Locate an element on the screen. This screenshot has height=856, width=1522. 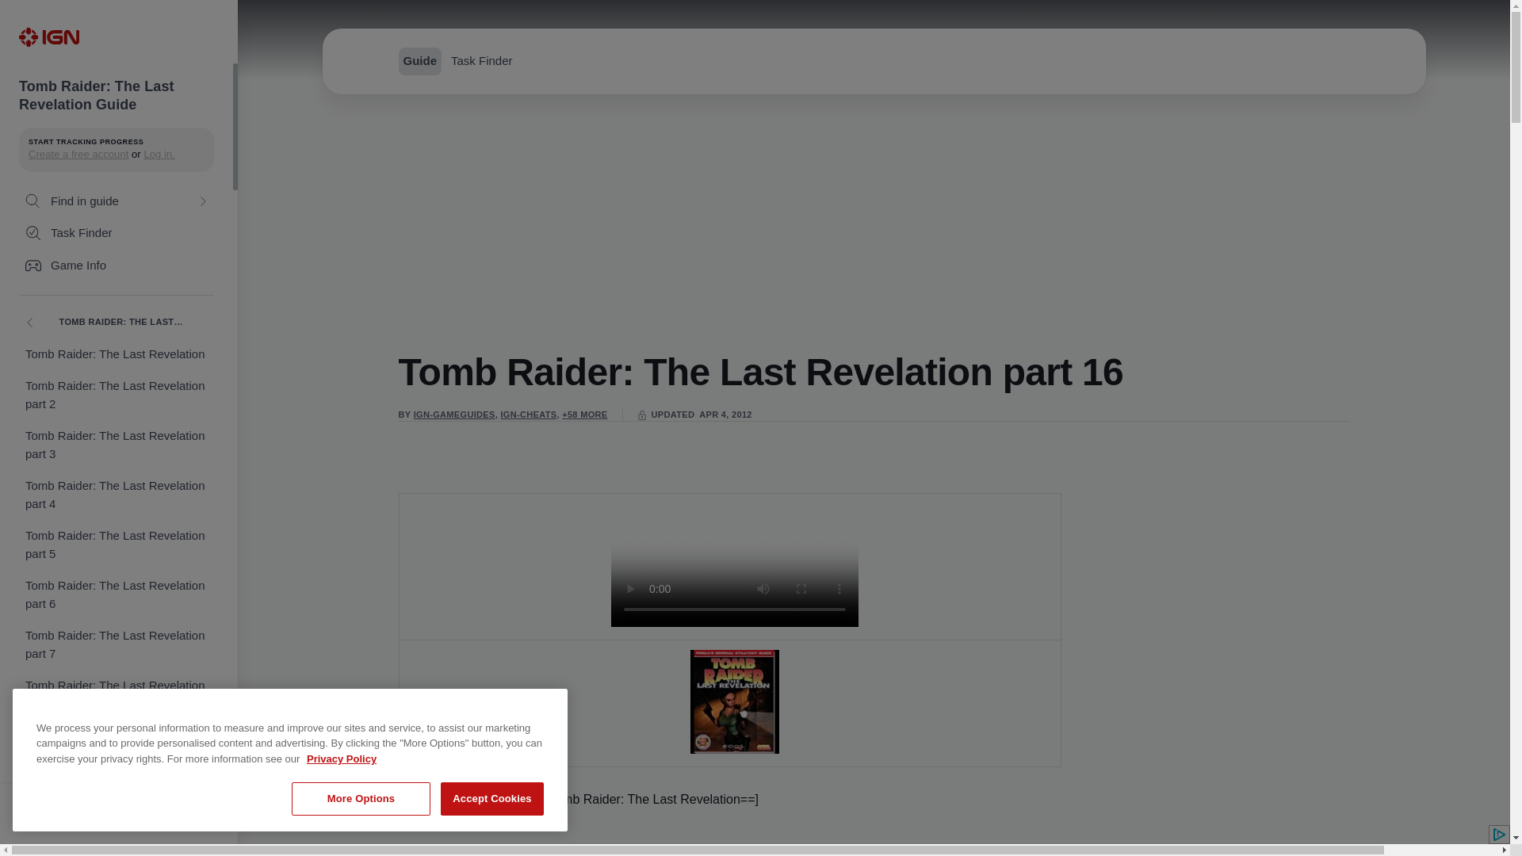
Tomb Raider: The Last Revelation part 10 is located at coordinates (116, 794).